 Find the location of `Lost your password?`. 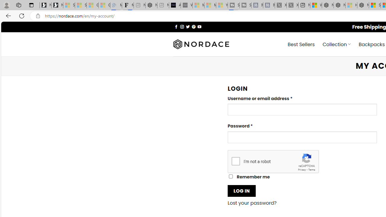

Lost your password? is located at coordinates (252, 203).